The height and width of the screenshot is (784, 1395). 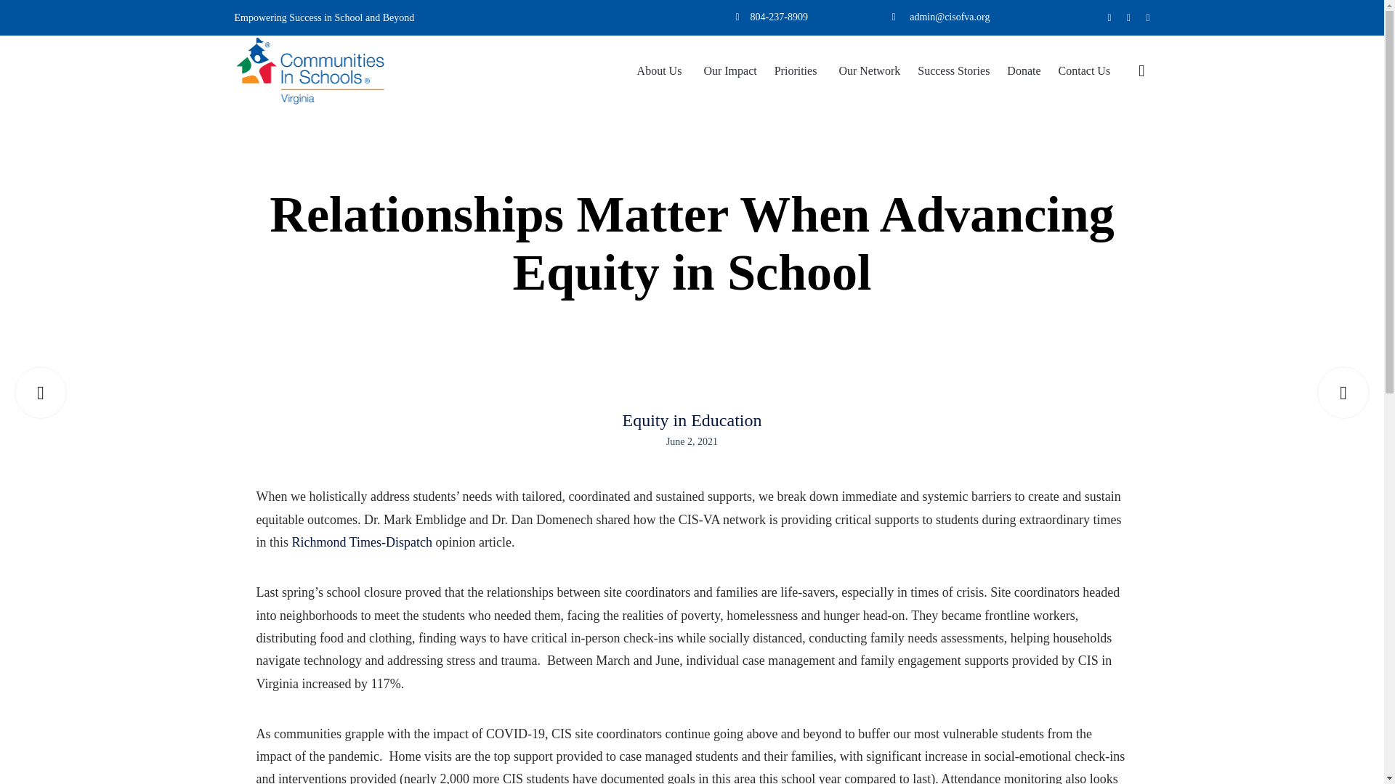 What do you see at coordinates (1023, 71) in the screenshot?
I see `Donate` at bounding box center [1023, 71].